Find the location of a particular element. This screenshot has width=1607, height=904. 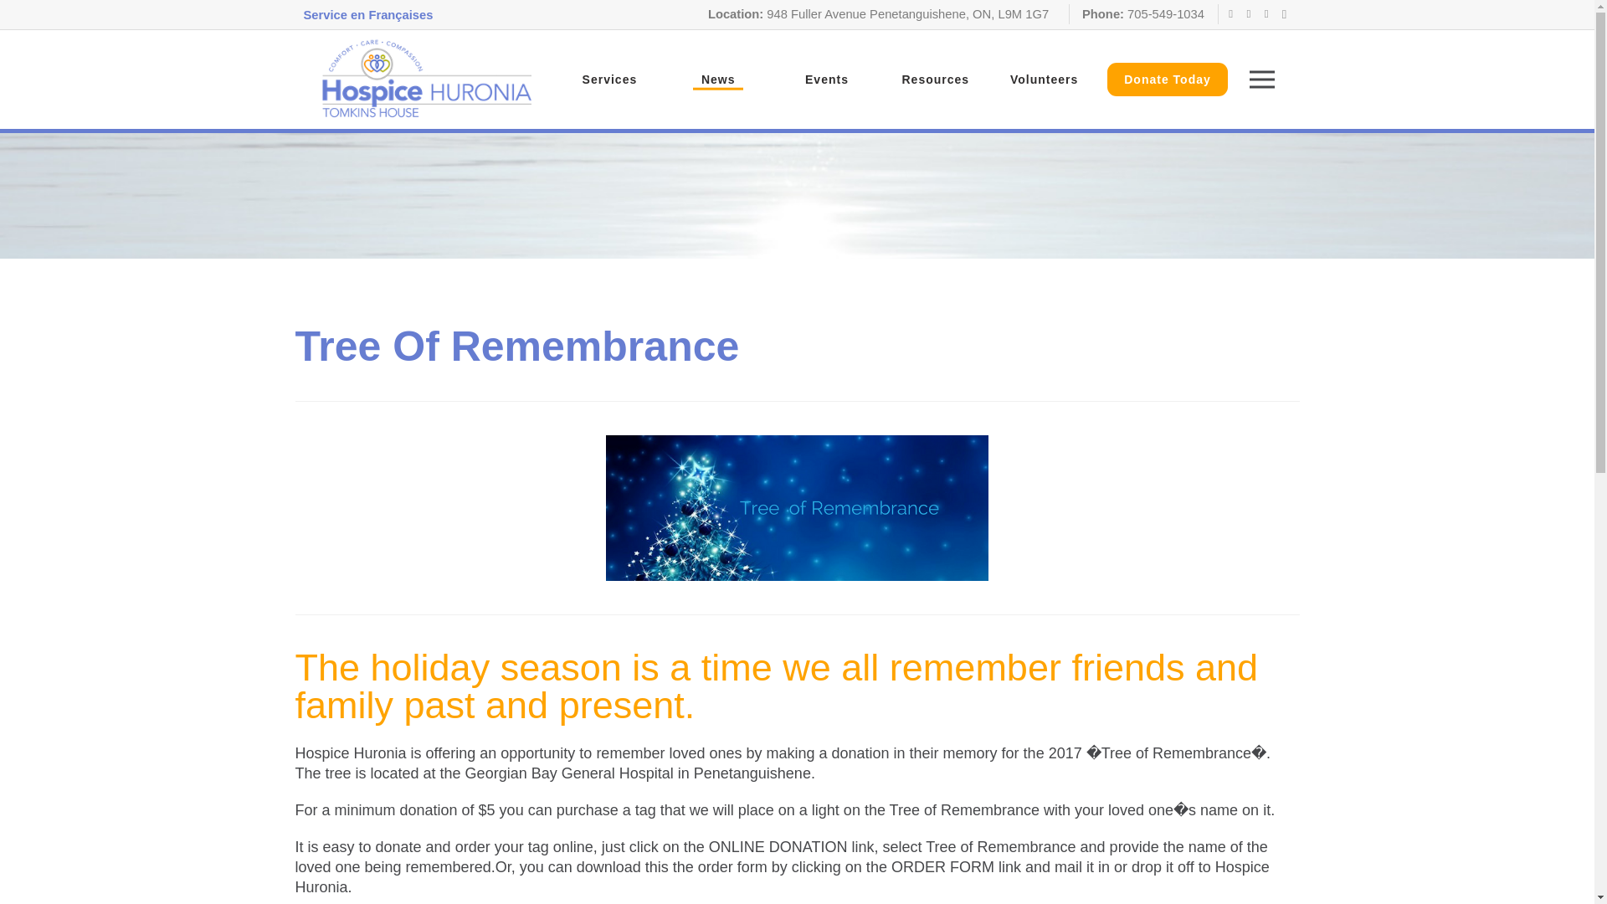

Services is located at coordinates (609, 79).